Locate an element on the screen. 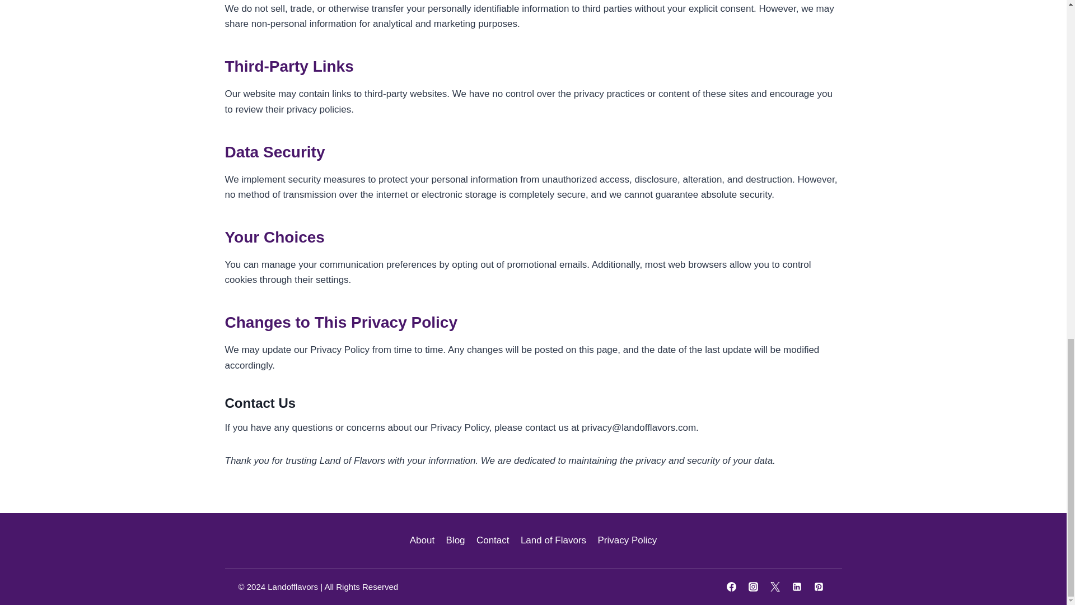 The image size is (1075, 605). Contact is located at coordinates (493, 540).